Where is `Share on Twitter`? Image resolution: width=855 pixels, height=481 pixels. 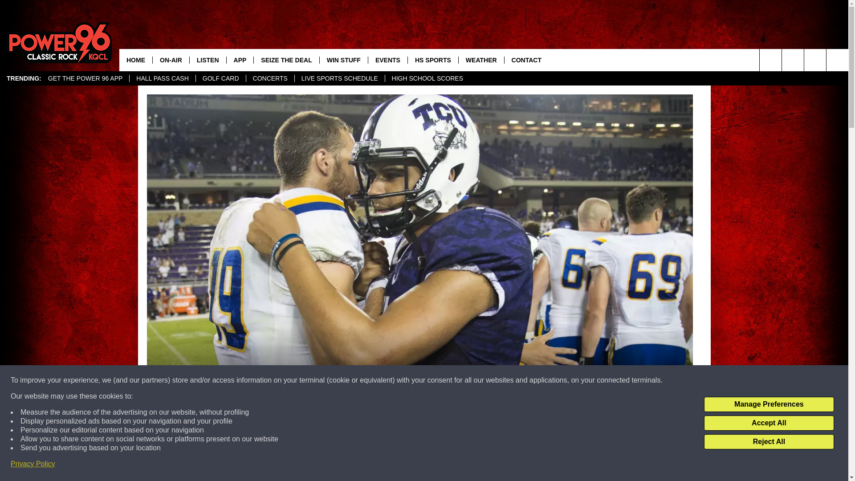 Share on Twitter is located at coordinates (535, 465).